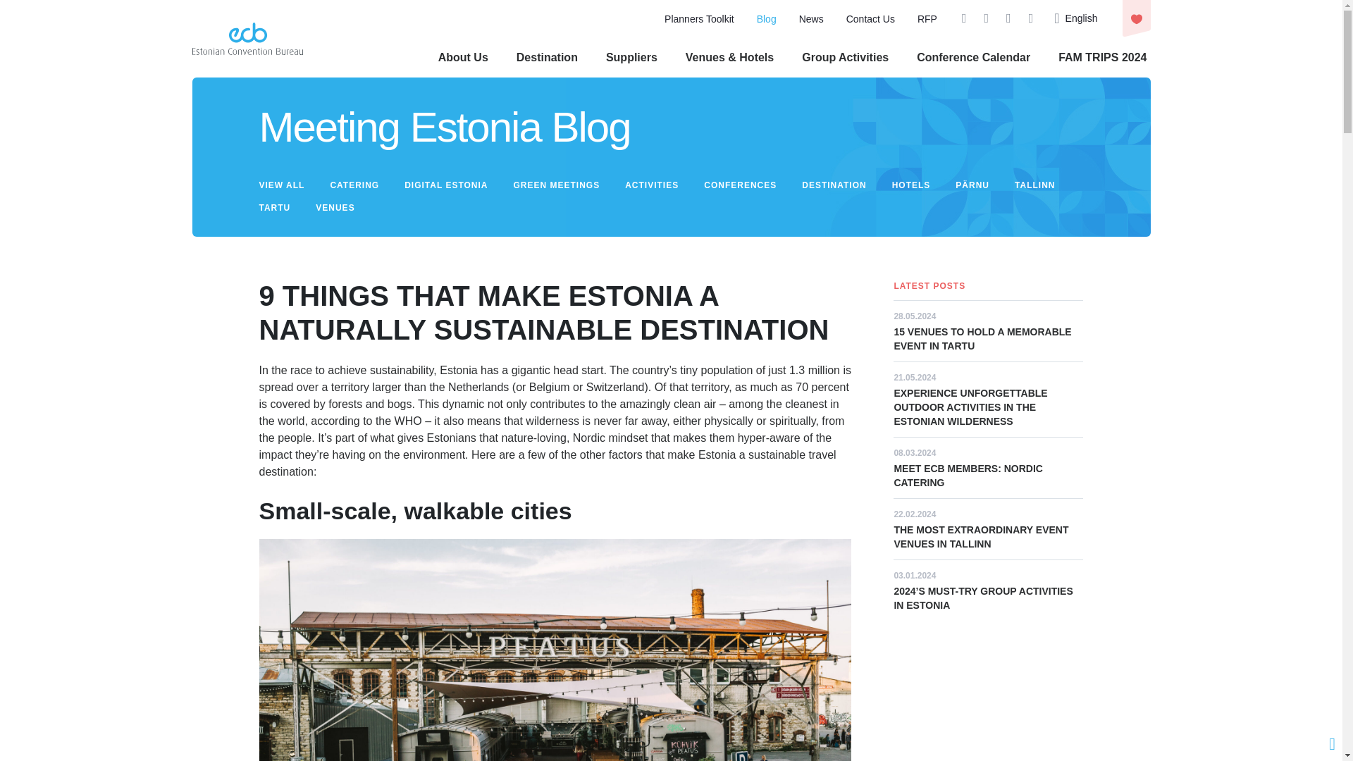 This screenshot has width=1353, height=761. What do you see at coordinates (926, 92) in the screenshot?
I see `Search` at bounding box center [926, 92].